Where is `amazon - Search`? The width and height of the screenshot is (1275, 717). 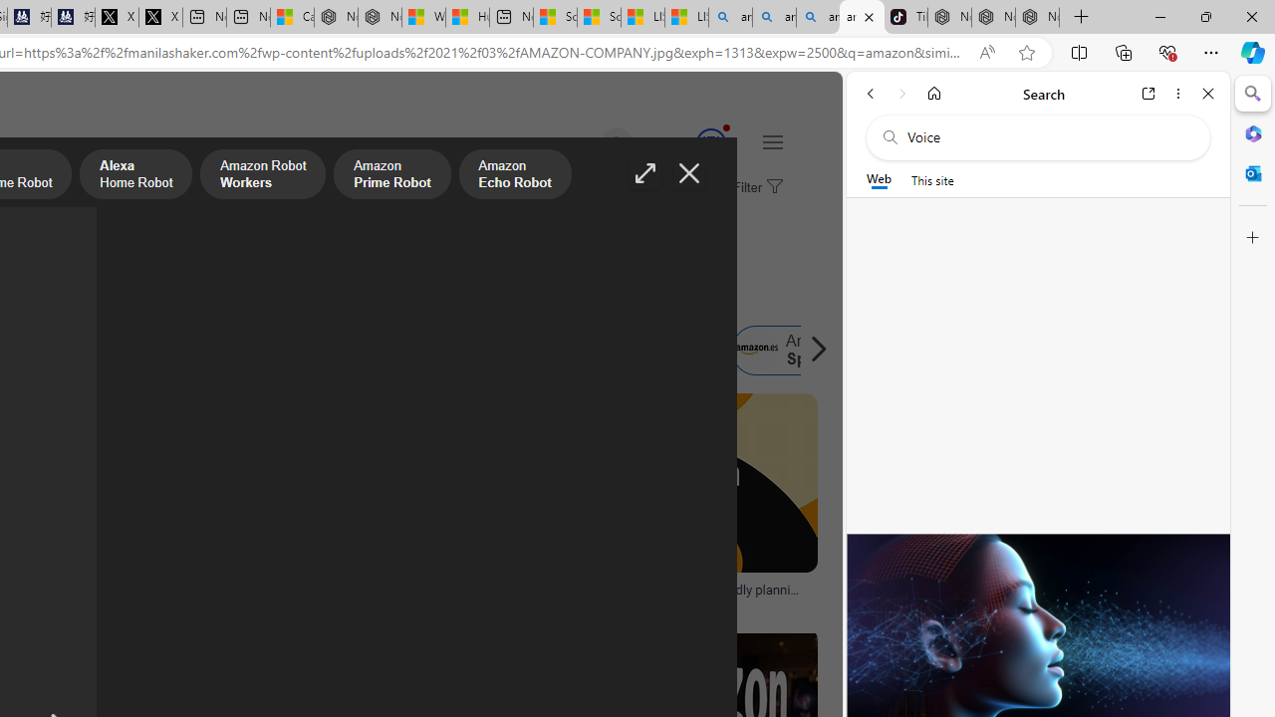 amazon - Search is located at coordinates (774, 18).